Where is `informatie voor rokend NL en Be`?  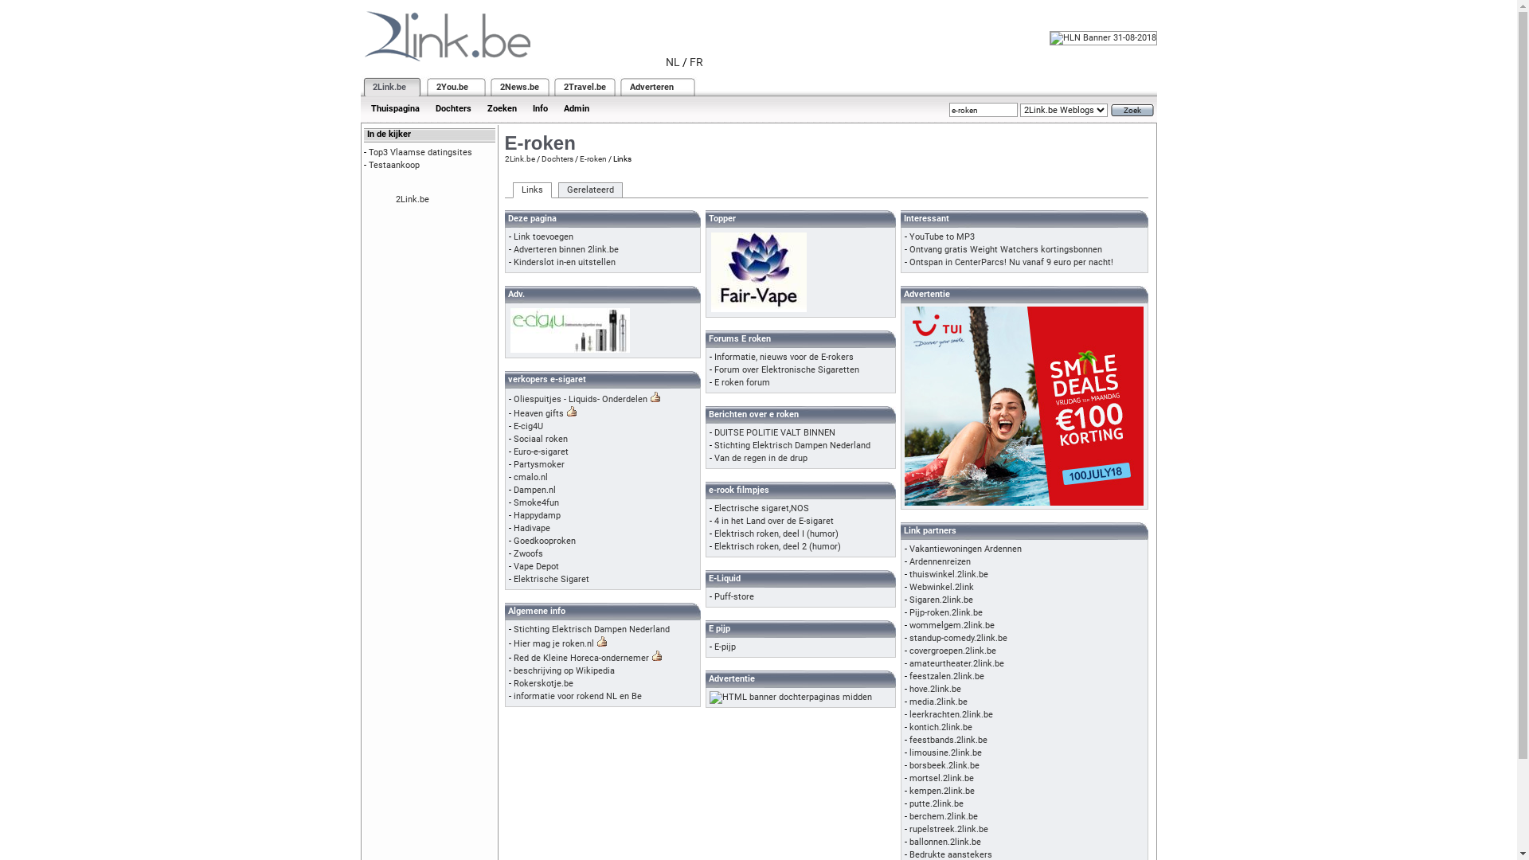 informatie voor rokend NL en Be is located at coordinates (577, 696).